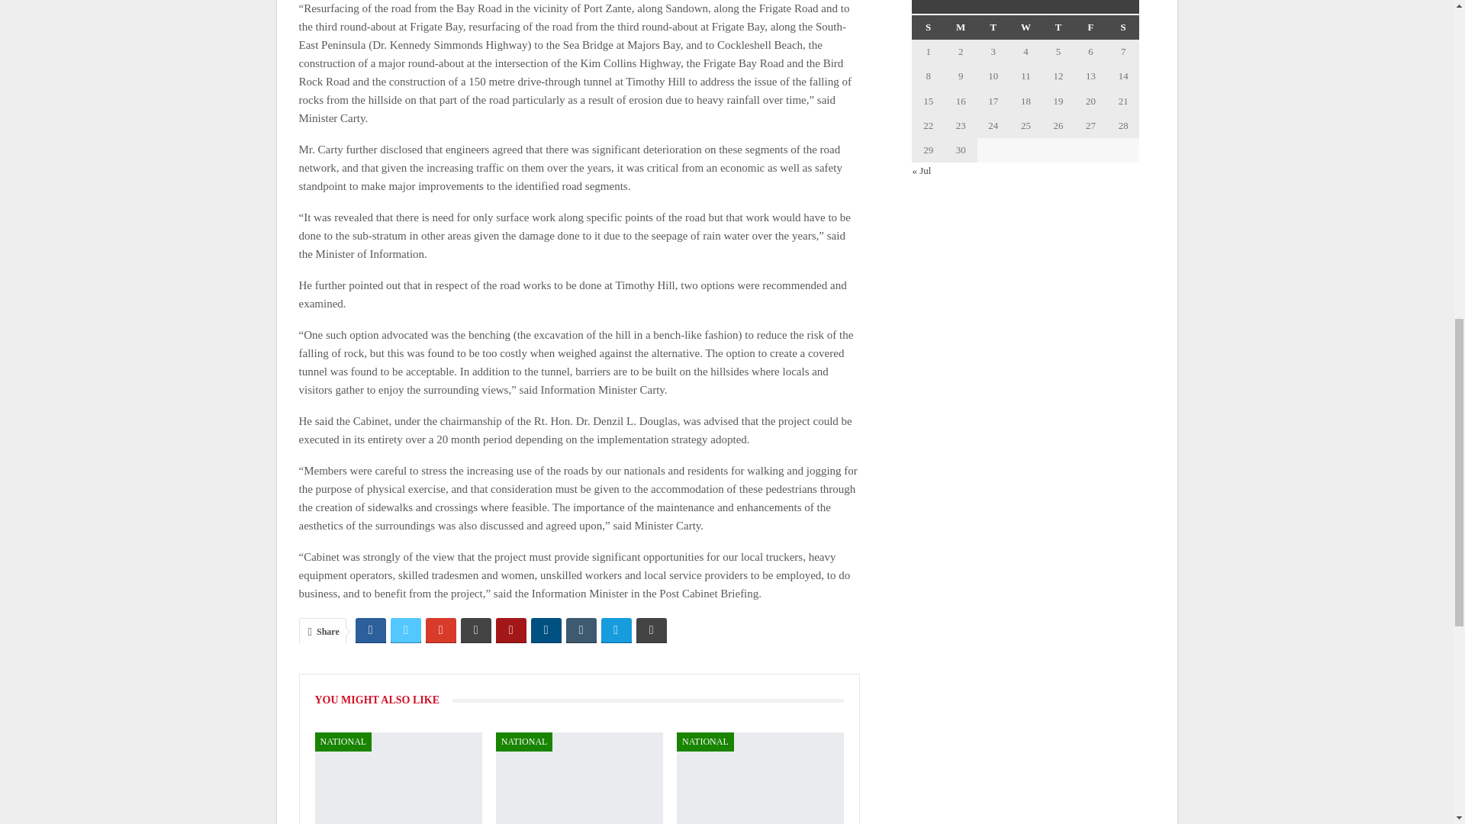 The height and width of the screenshot is (824, 1465). I want to click on Thursday, so click(1058, 27).